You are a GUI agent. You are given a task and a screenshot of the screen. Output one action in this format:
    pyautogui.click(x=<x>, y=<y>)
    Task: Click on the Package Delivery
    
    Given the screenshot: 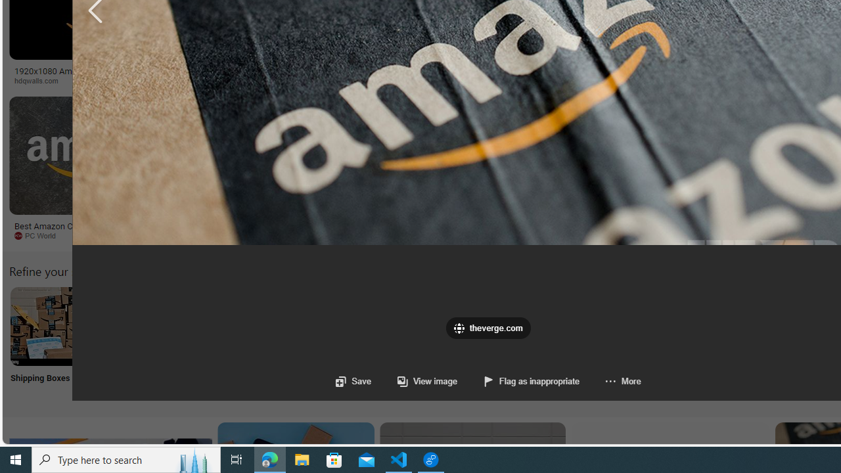 What is the action you would take?
    pyautogui.click(x=484, y=343)
    